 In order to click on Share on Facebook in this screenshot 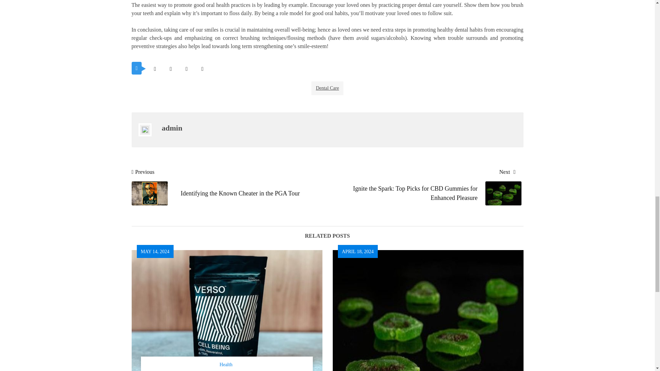, I will do `click(170, 69)`.